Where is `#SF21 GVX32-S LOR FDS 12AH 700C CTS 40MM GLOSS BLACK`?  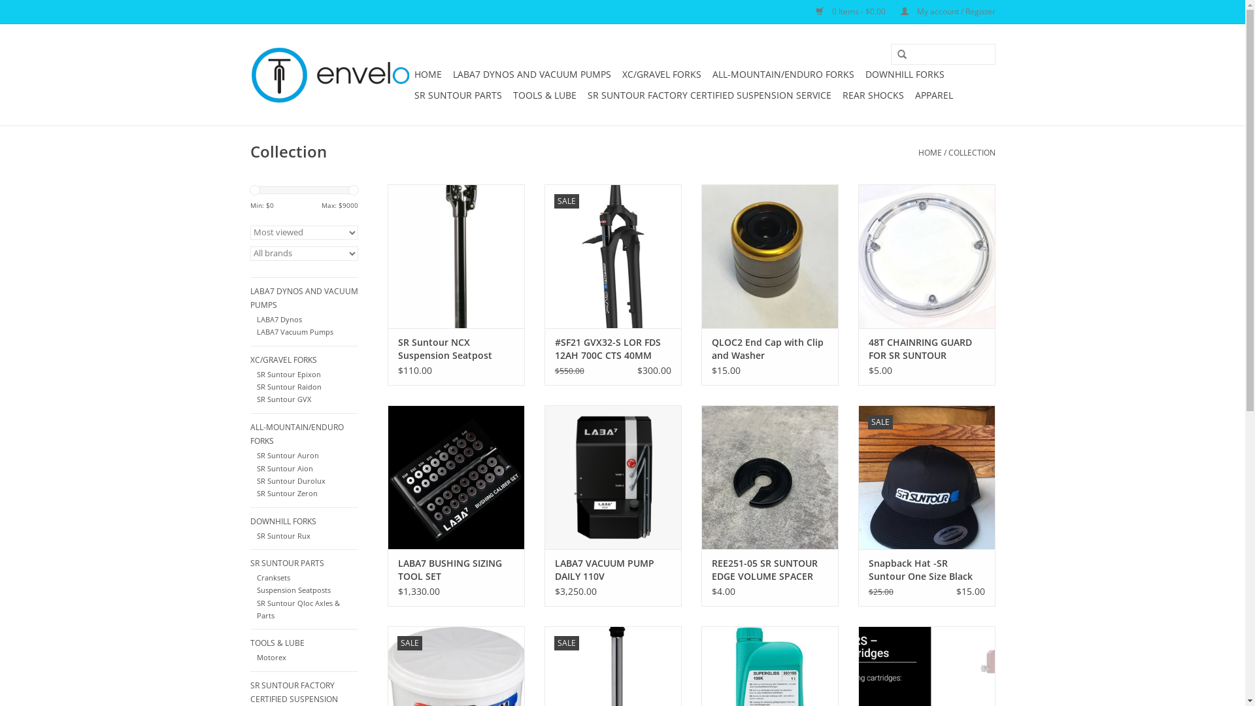
#SF21 GVX32-S LOR FDS 12AH 700C CTS 40MM GLOSS BLACK is located at coordinates (612, 349).